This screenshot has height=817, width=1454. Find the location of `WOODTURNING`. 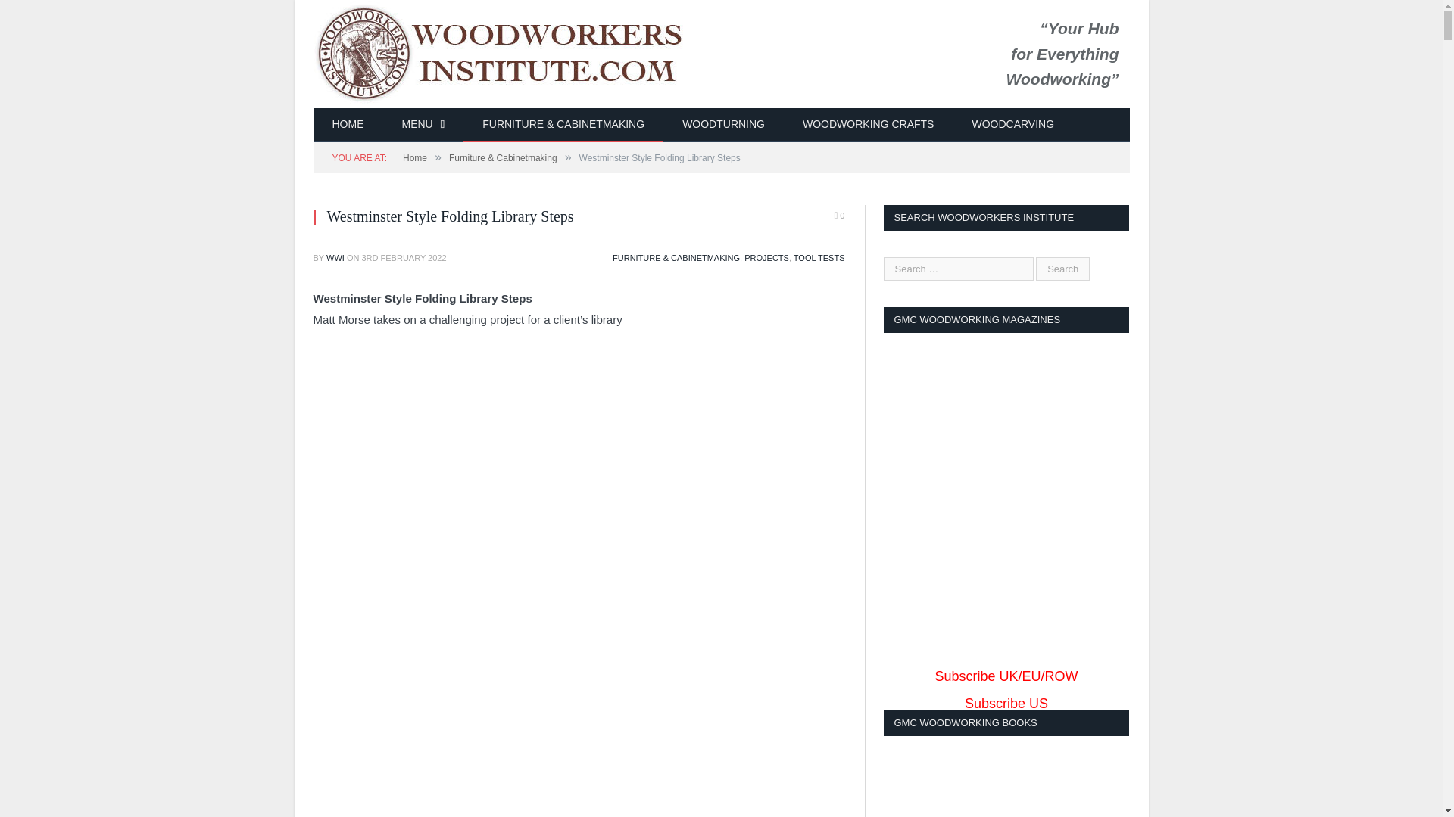

WOODTURNING is located at coordinates (722, 124).